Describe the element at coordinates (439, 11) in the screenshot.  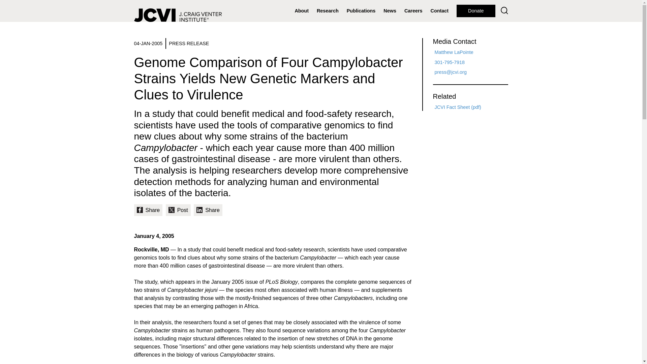
I see `Contact` at that location.